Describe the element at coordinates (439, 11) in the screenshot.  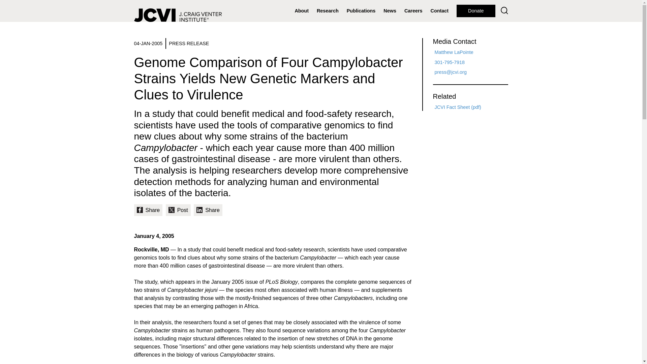
I see `Contact` at that location.